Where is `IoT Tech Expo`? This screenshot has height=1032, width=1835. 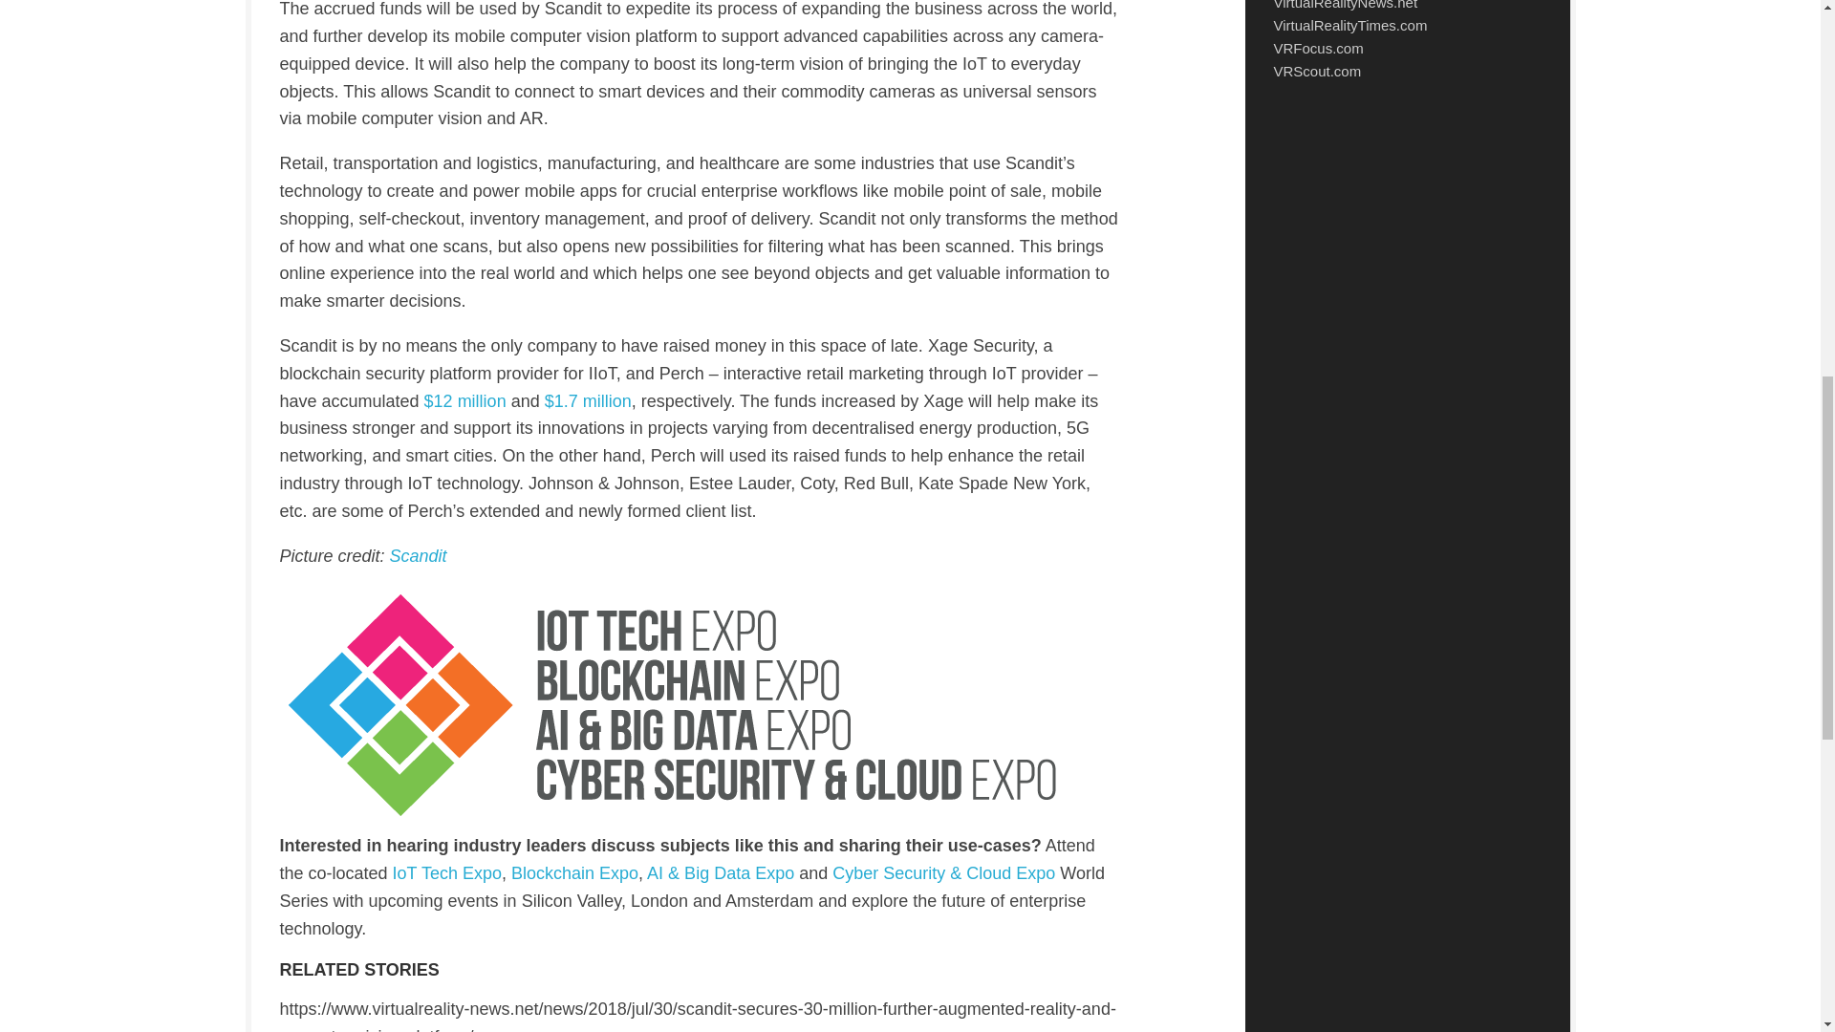 IoT Tech Expo is located at coordinates (446, 873).